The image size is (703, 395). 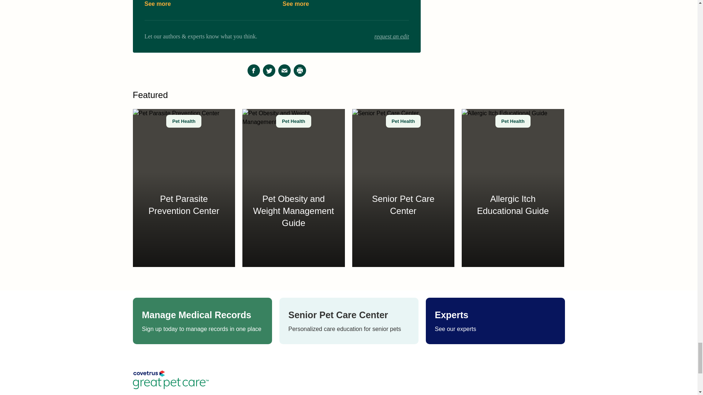 I want to click on Share on Facebook, so click(x=253, y=70).